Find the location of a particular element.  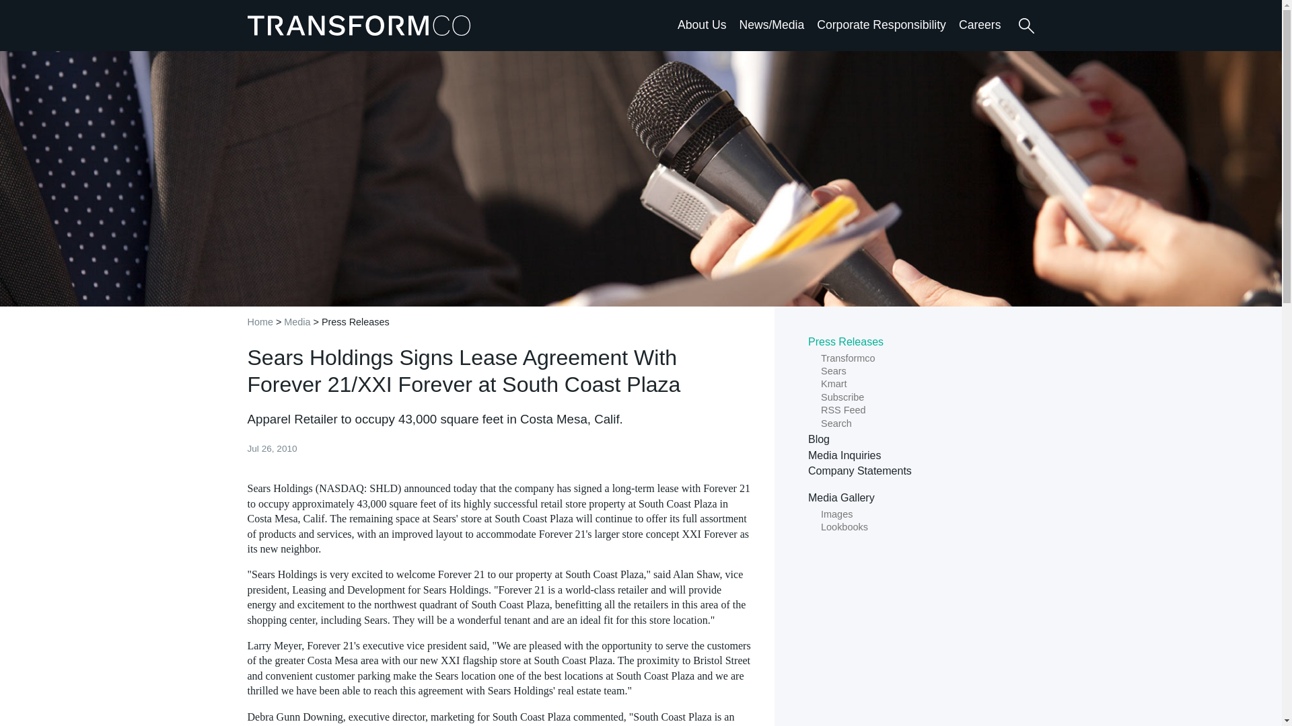

Transformco is located at coordinates (362, 25).